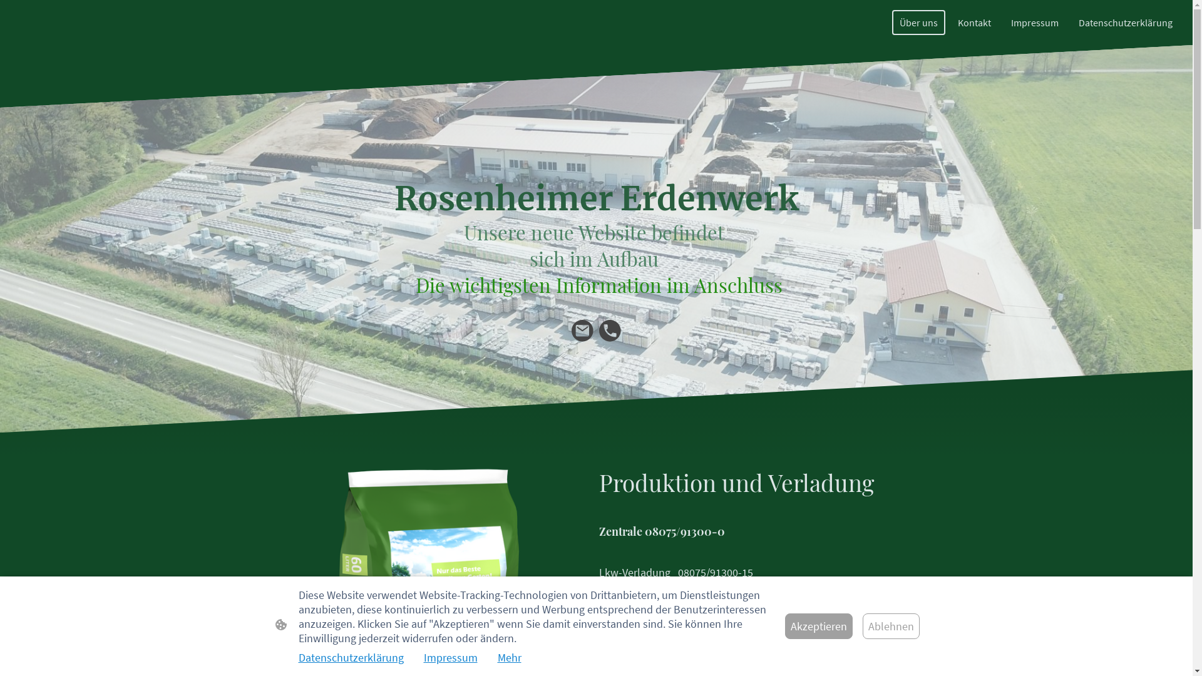  What do you see at coordinates (819, 626) in the screenshot?
I see `Akzeptieren` at bounding box center [819, 626].